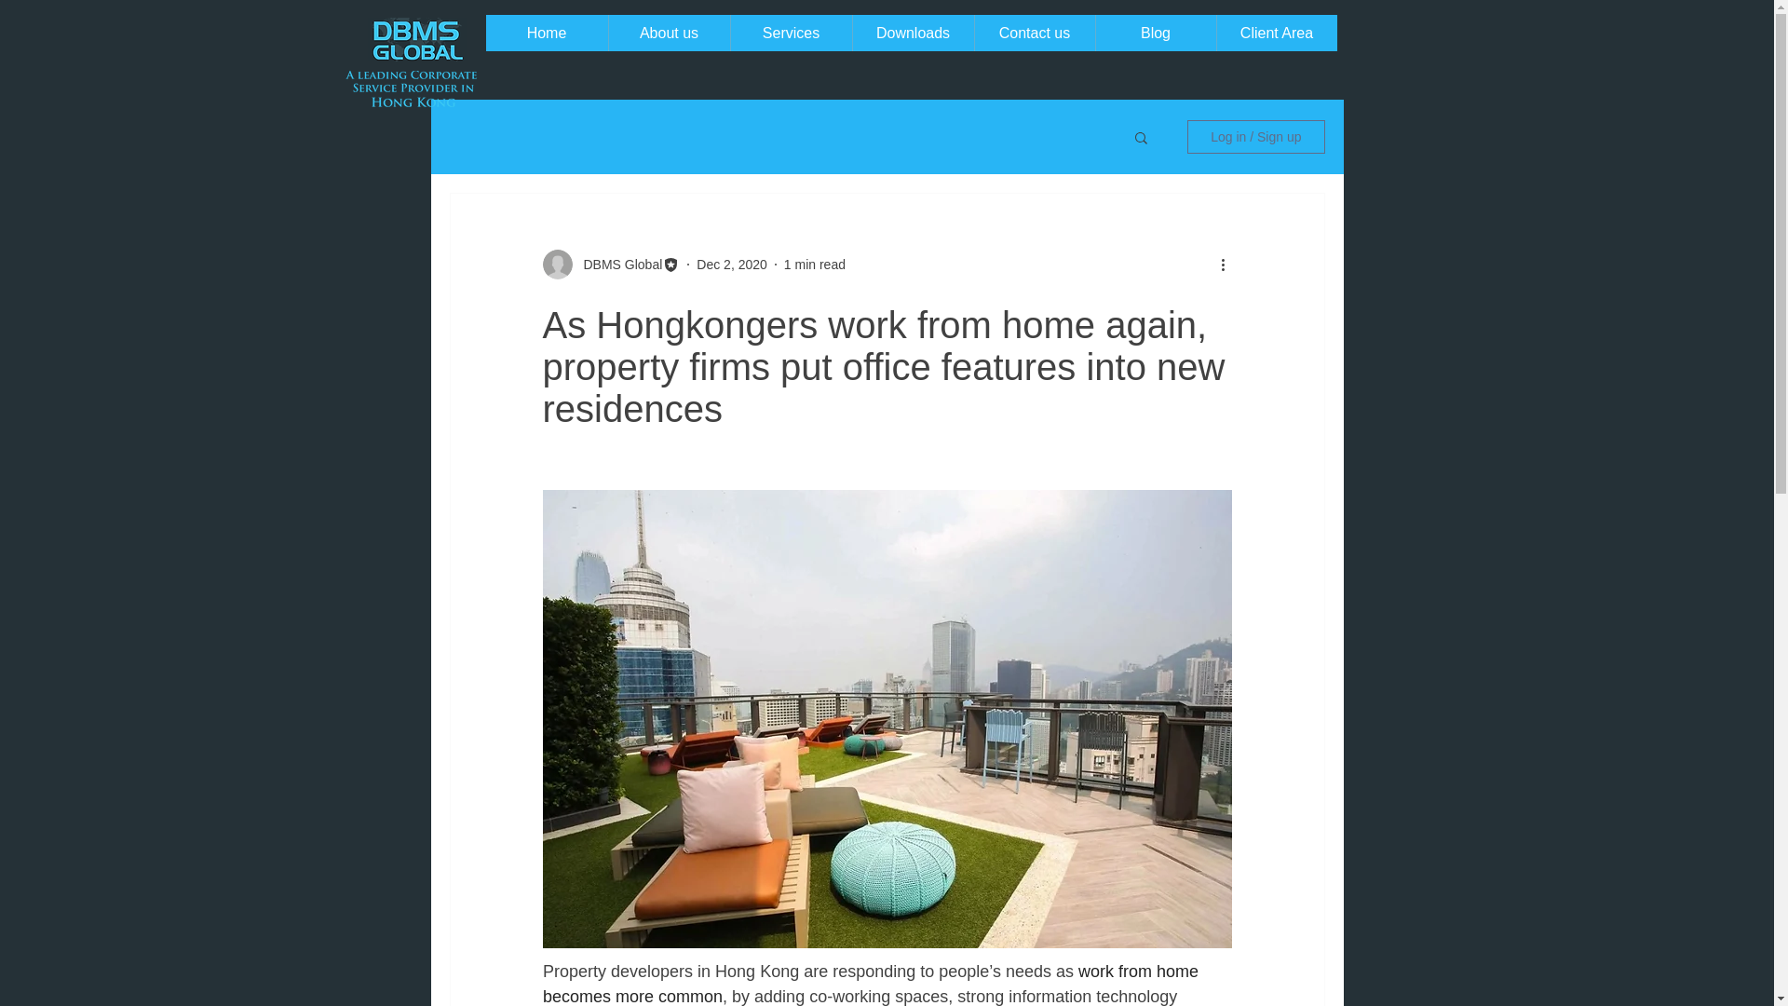  What do you see at coordinates (616, 265) in the screenshot?
I see `DBMS Global` at bounding box center [616, 265].